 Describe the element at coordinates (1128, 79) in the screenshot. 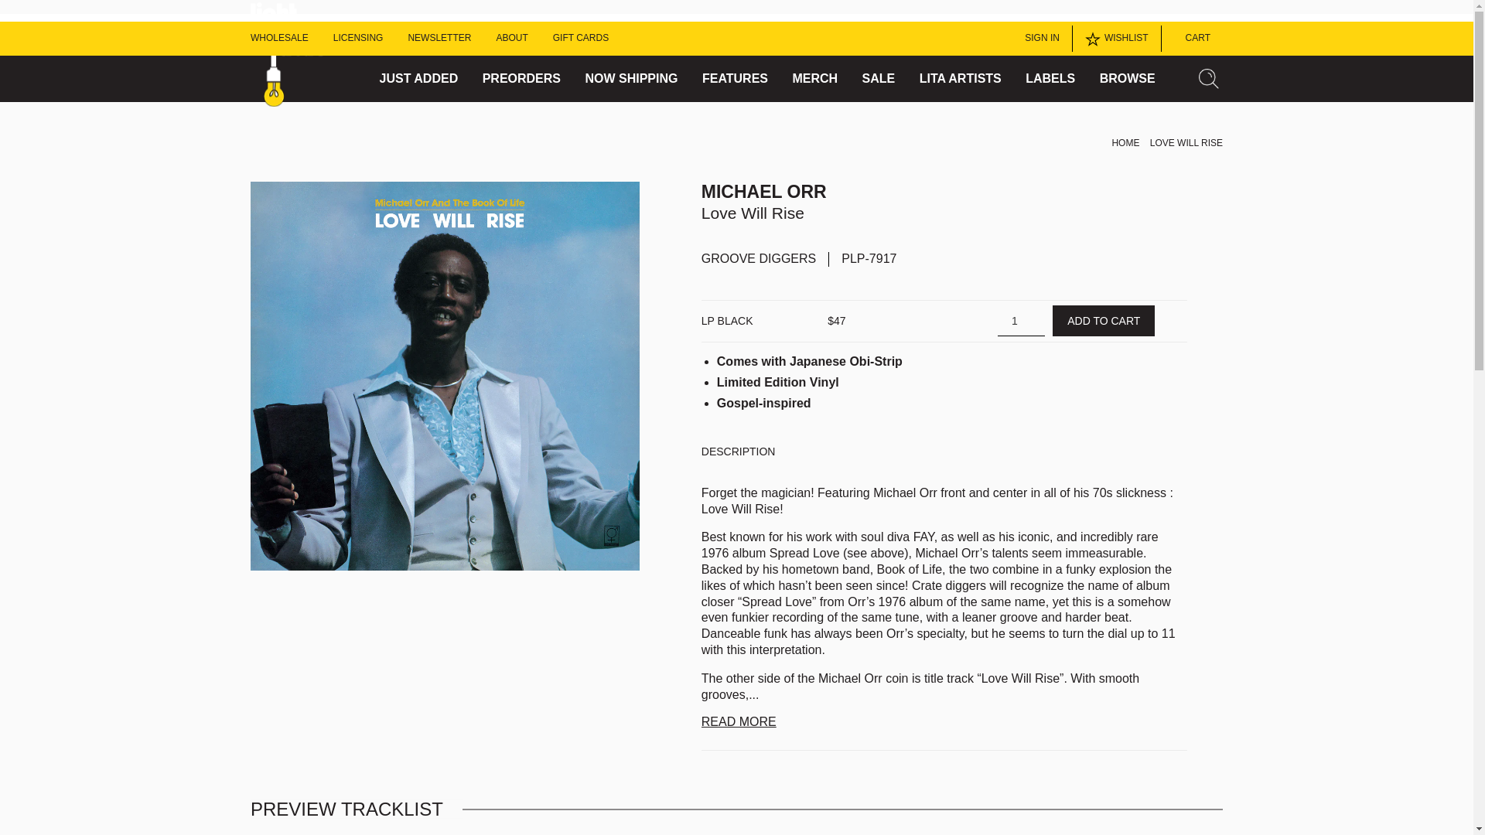

I see `BROWSE` at that location.